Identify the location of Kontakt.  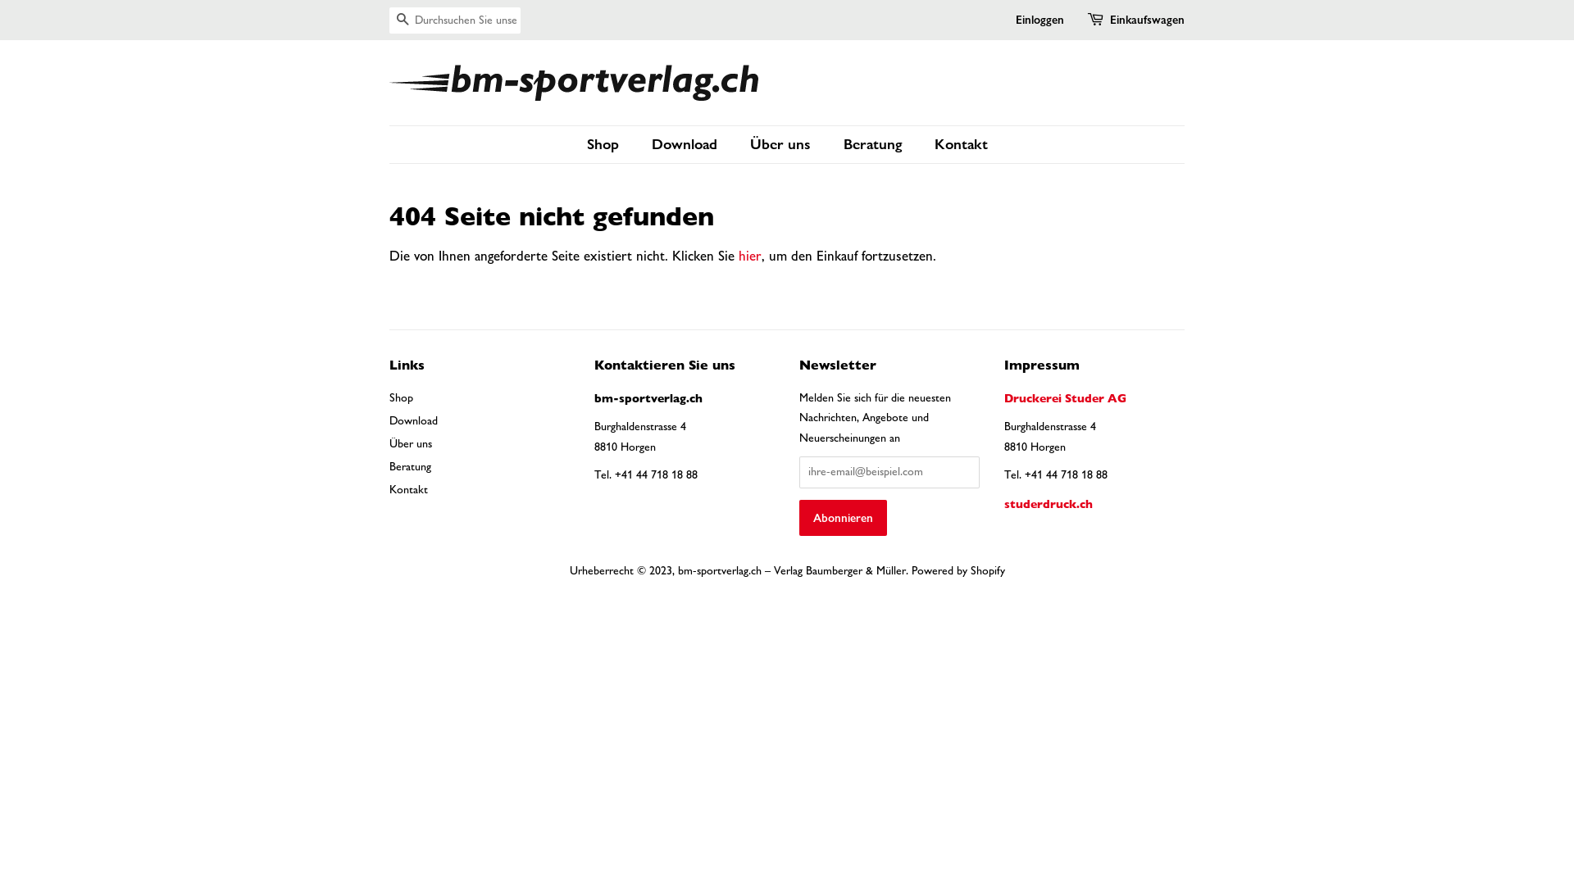
(954, 144).